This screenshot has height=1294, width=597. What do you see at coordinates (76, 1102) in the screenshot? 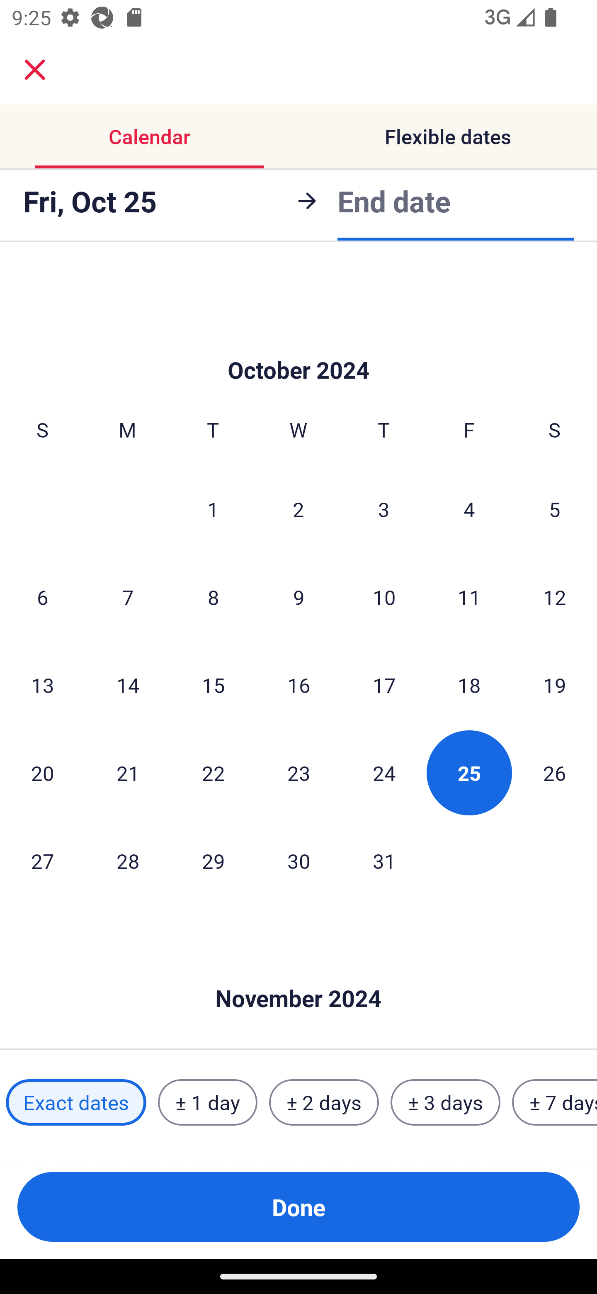
I see `Exact dates` at bounding box center [76, 1102].